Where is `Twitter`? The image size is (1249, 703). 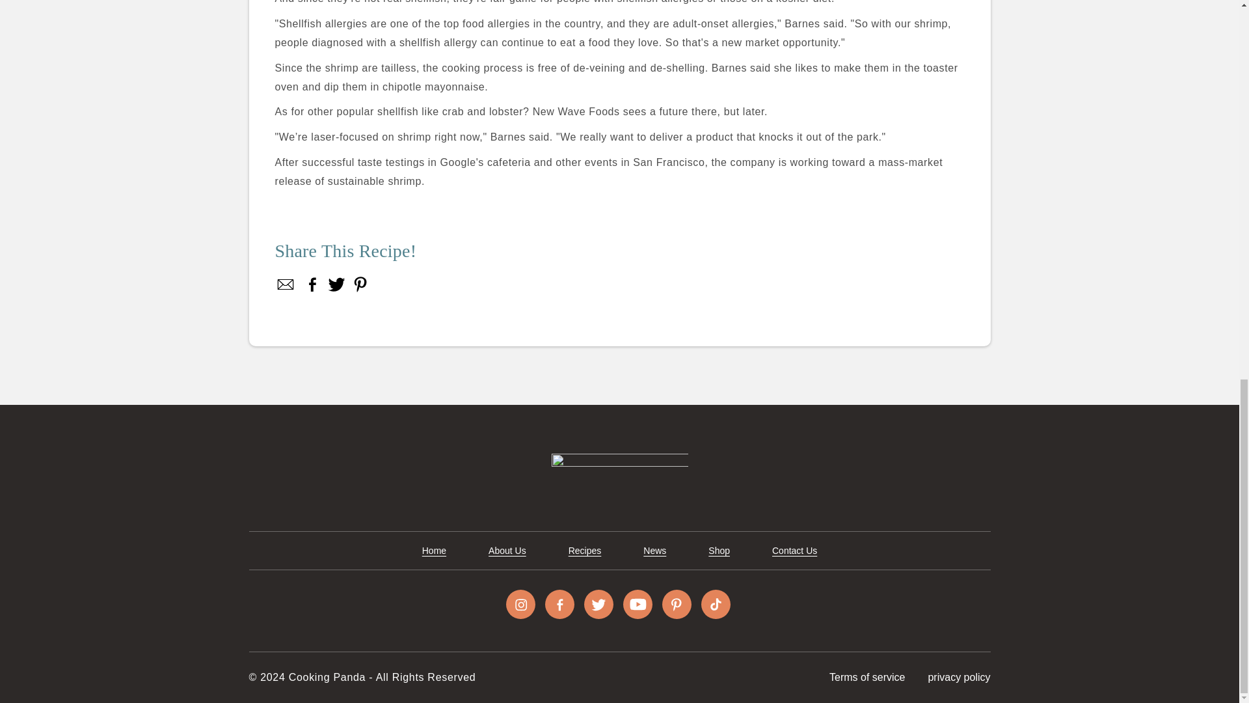 Twitter is located at coordinates (336, 284).